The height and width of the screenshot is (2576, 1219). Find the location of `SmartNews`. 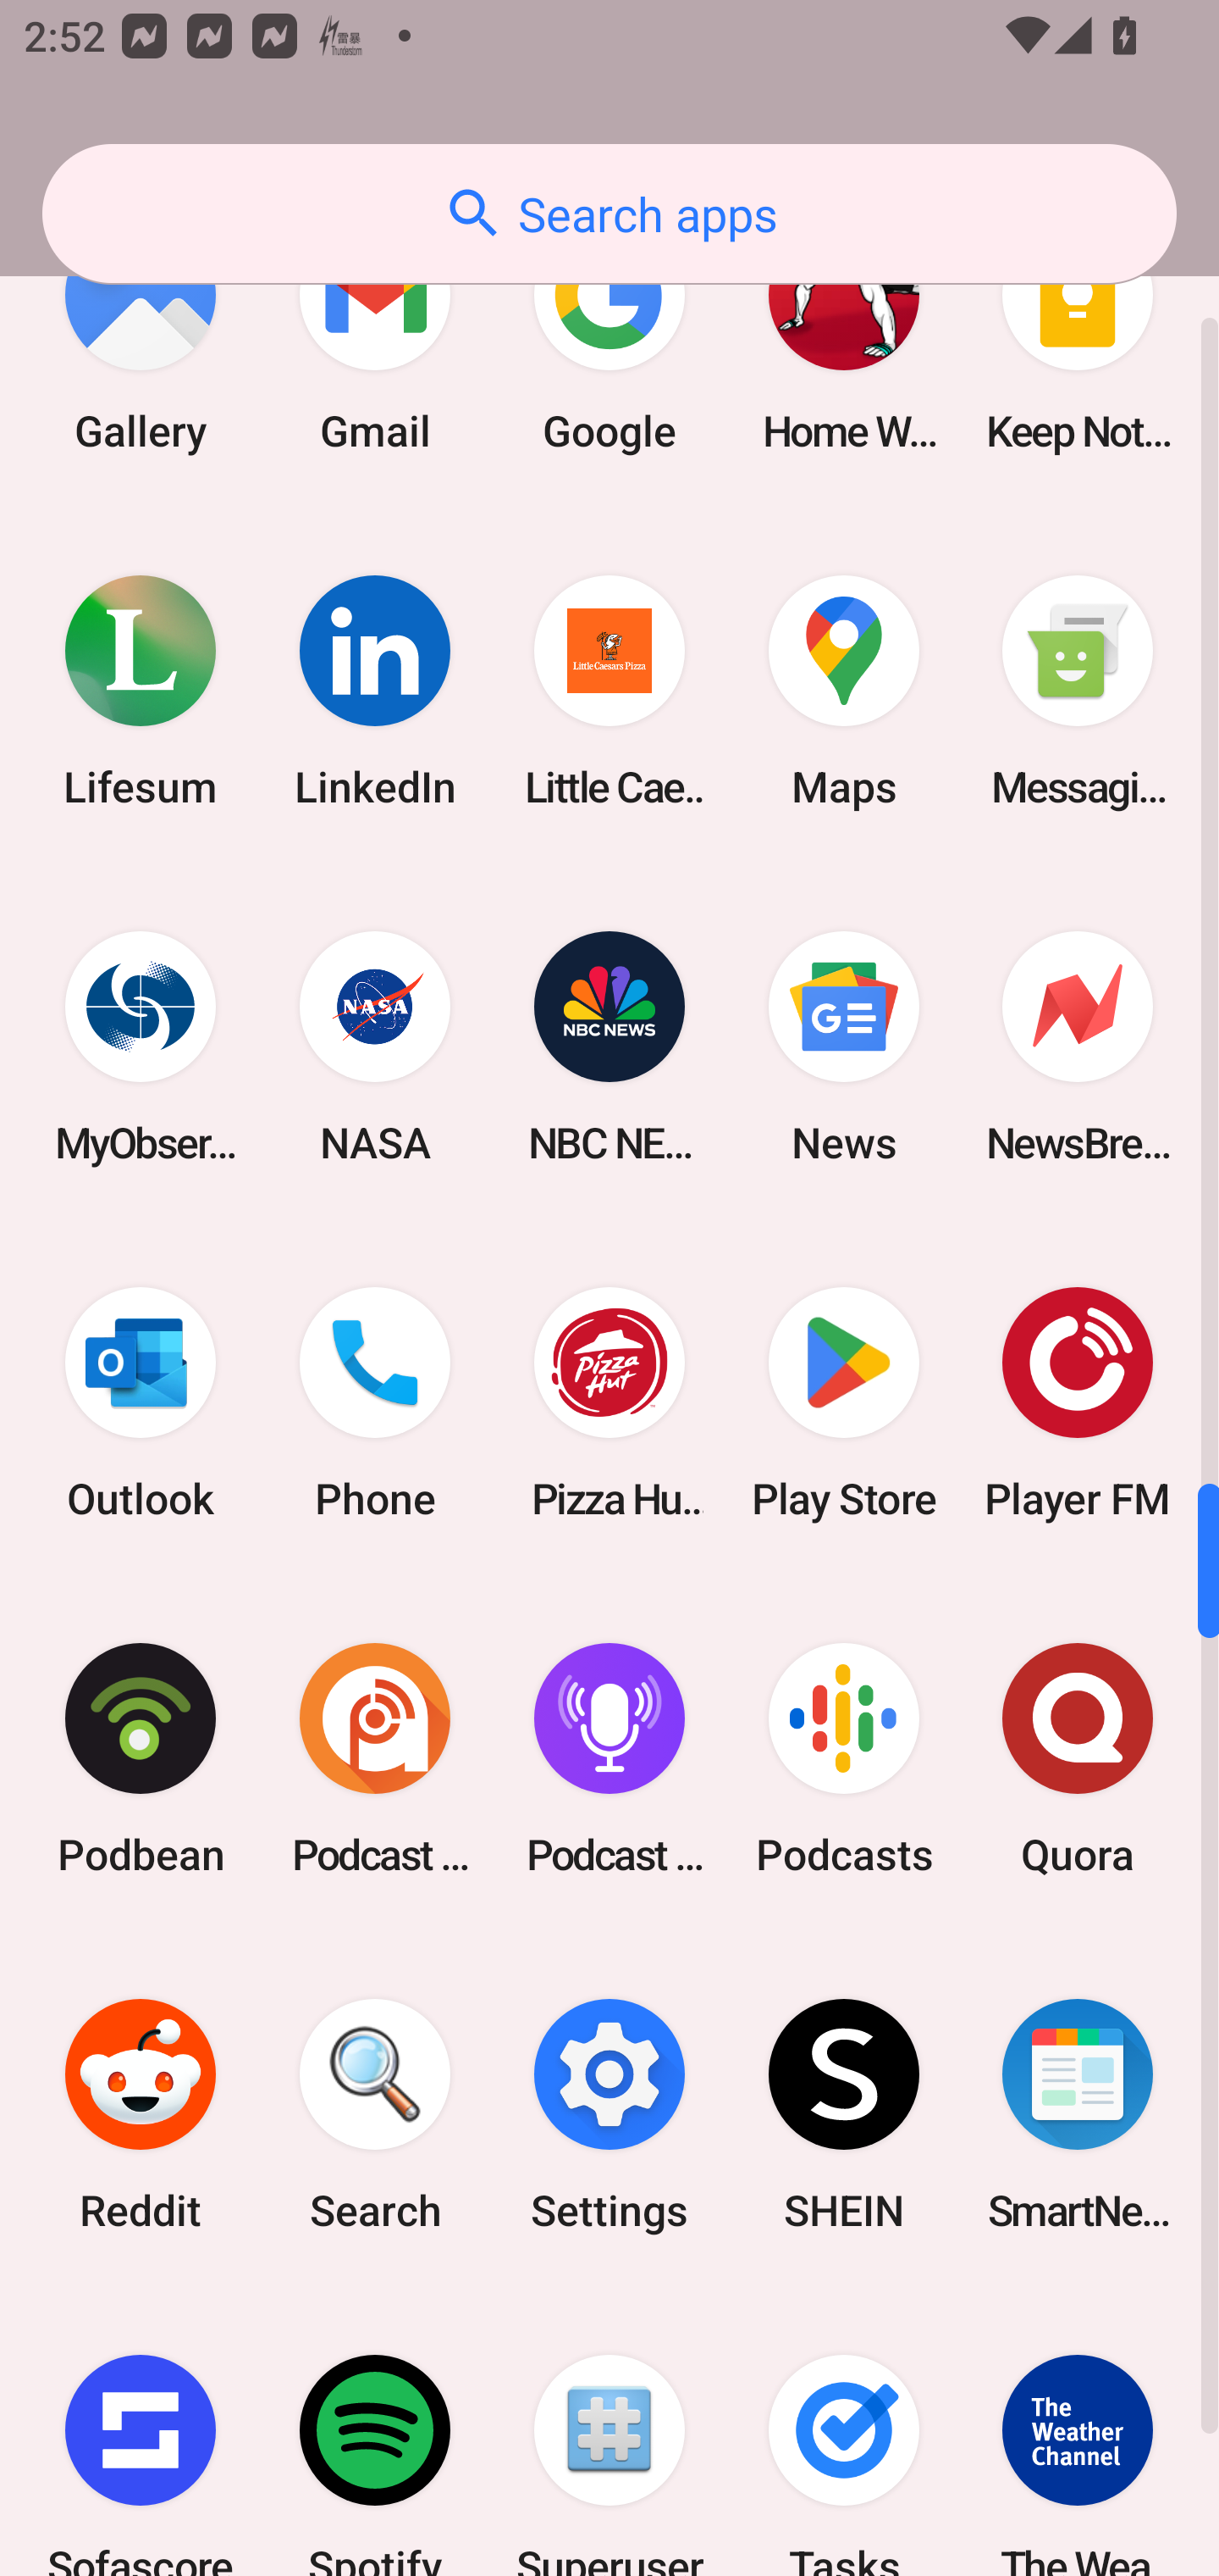

SmartNews is located at coordinates (1078, 2115).